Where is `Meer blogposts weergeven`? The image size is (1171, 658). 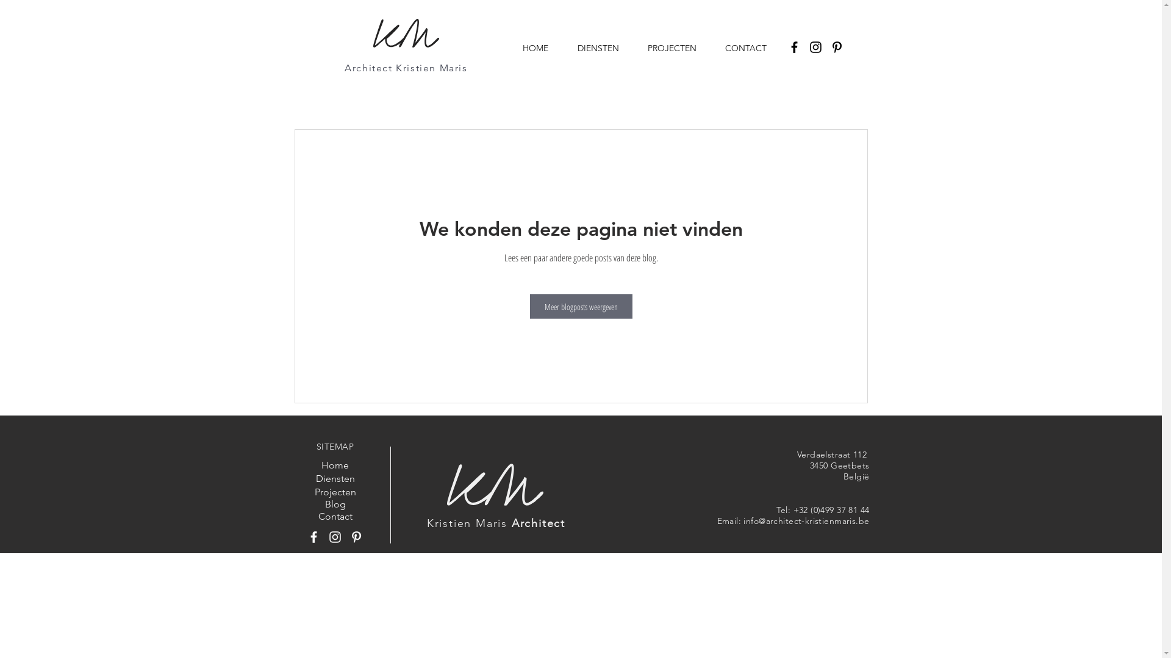 Meer blogposts weergeven is located at coordinates (581, 306).